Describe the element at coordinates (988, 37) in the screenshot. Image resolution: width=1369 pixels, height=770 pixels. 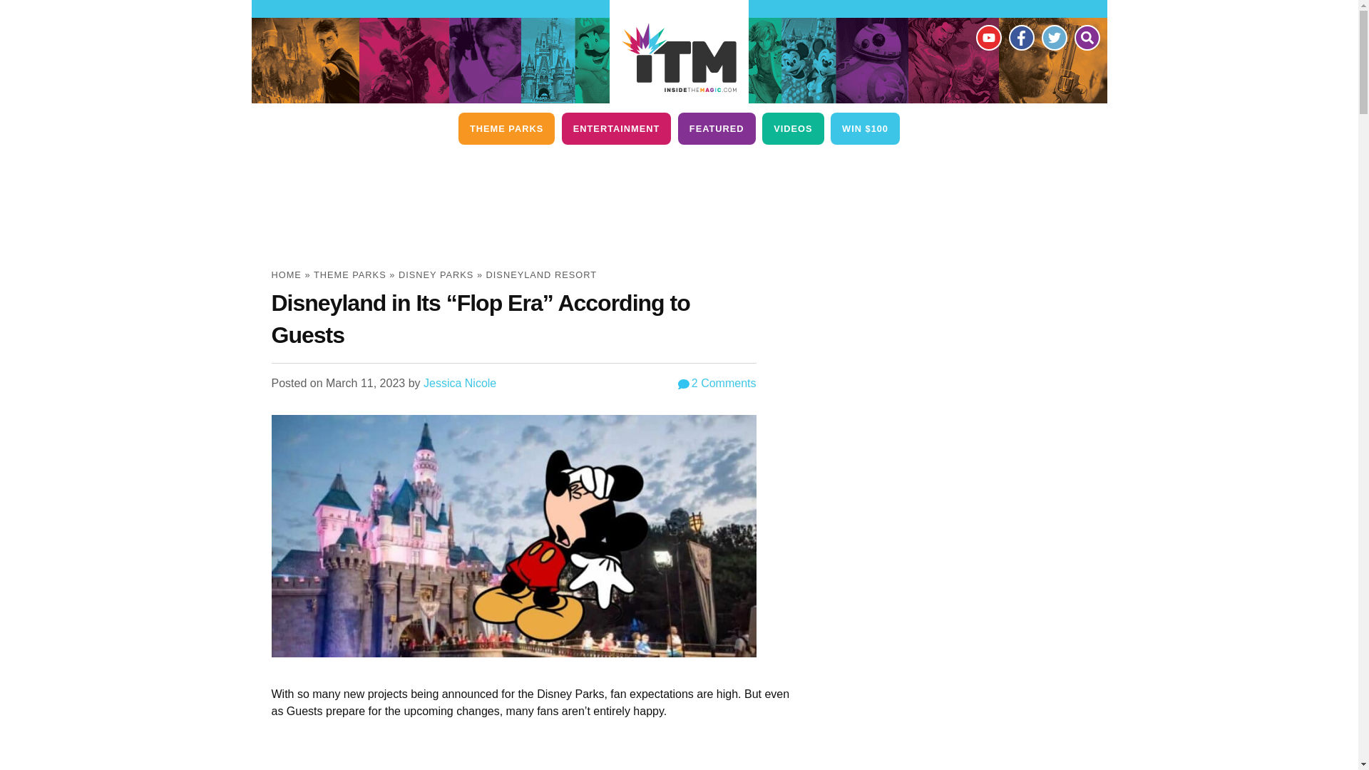
I see `YouTube` at that location.